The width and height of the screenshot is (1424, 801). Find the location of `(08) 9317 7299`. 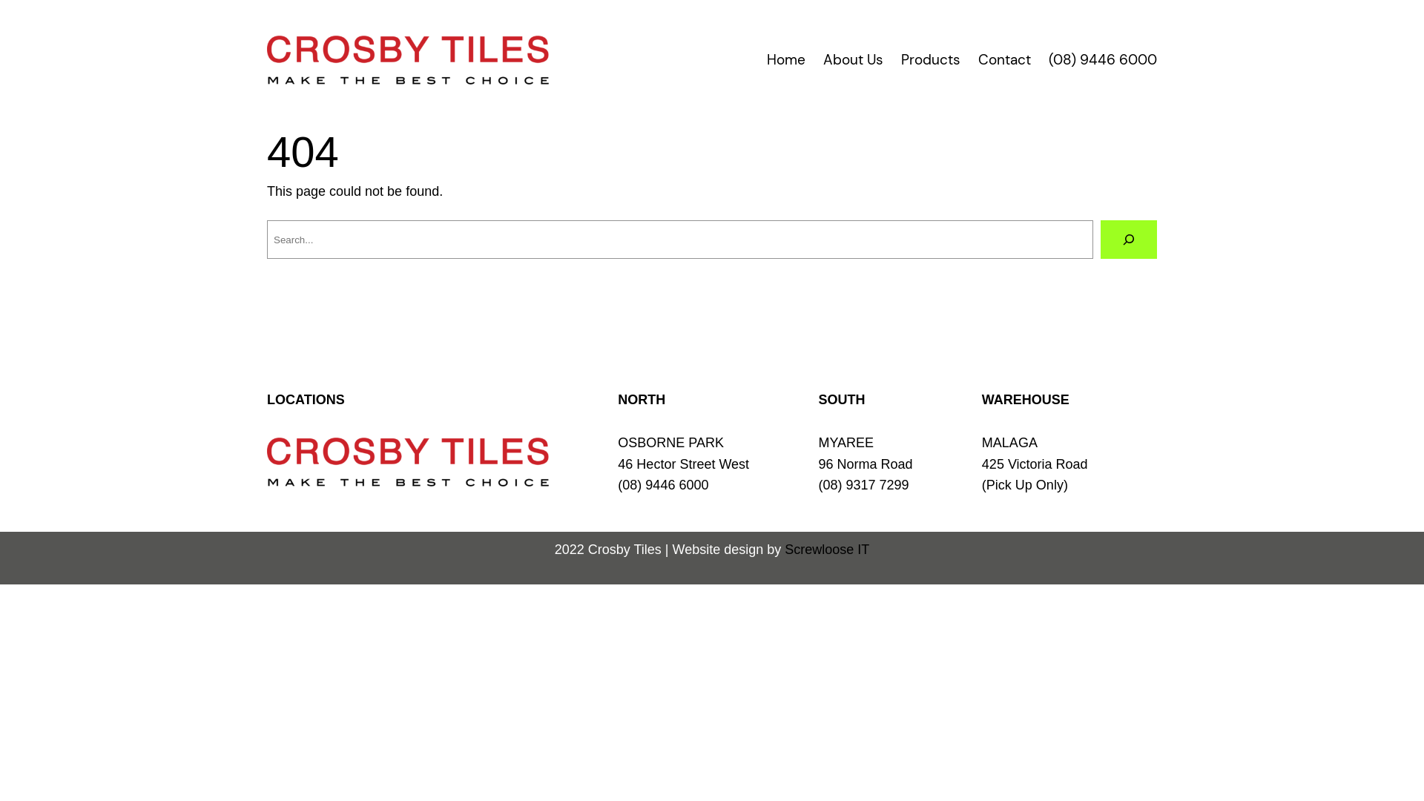

(08) 9317 7299 is located at coordinates (863, 485).